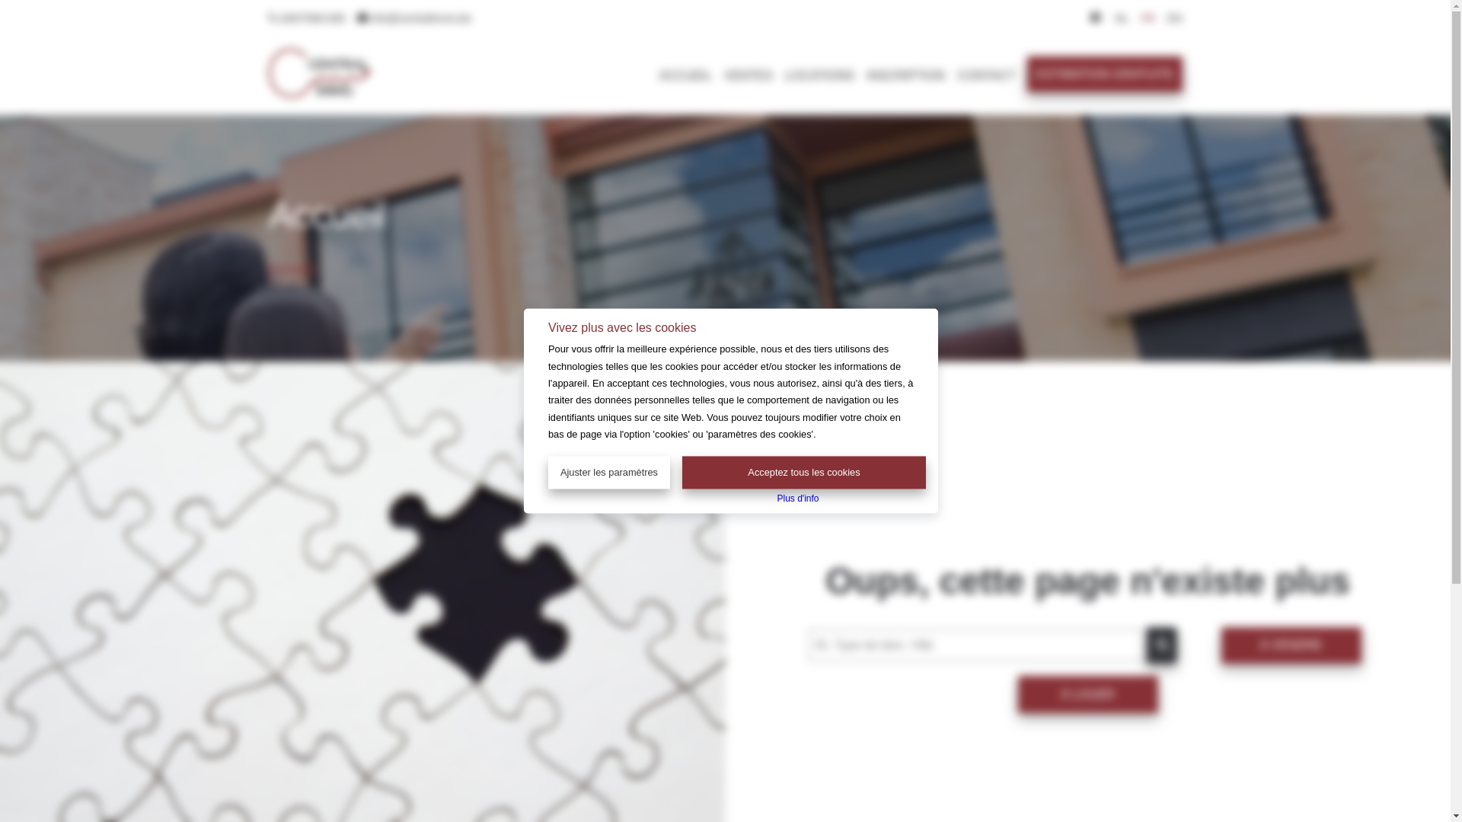 This screenshot has width=1462, height=822. What do you see at coordinates (1098, 75) in the screenshot?
I see `ESTIMATION GRATUITE` at bounding box center [1098, 75].